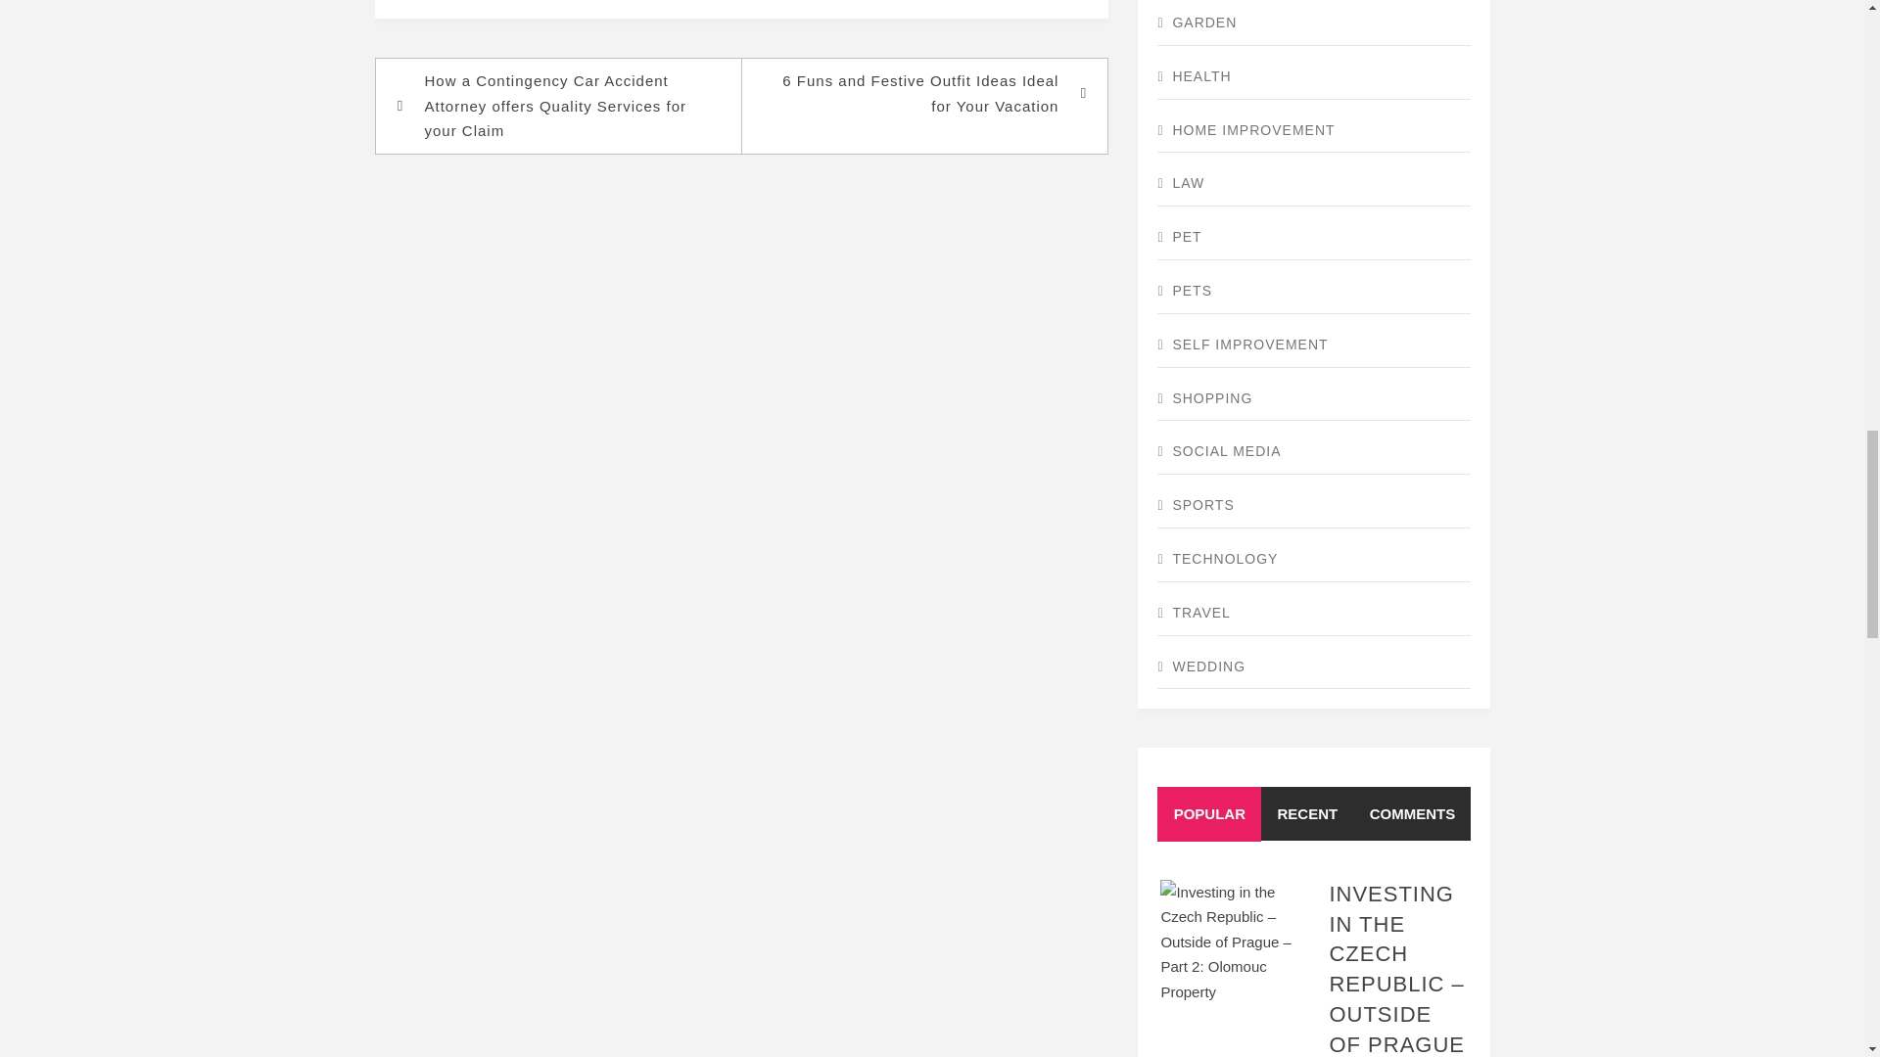 The height and width of the screenshot is (1057, 1880). Describe the element at coordinates (1314, 77) in the screenshot. I see `HEALTH` at that location.